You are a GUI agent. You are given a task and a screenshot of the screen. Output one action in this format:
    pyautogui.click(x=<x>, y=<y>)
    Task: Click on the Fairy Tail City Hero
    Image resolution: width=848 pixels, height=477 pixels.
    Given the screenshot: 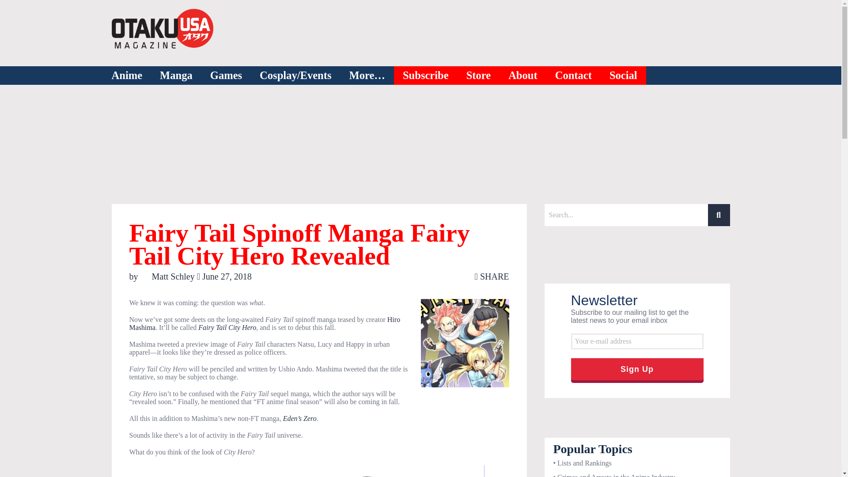 What is the action you would take?
    pyautogui.click(x=227, y=327)
    